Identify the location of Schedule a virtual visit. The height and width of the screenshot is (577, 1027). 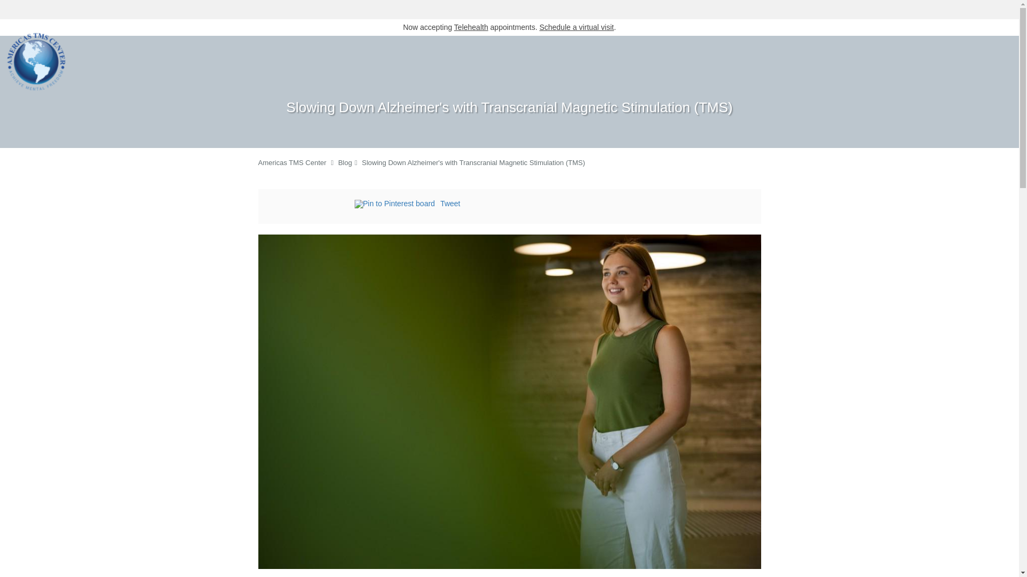
(576, 27).